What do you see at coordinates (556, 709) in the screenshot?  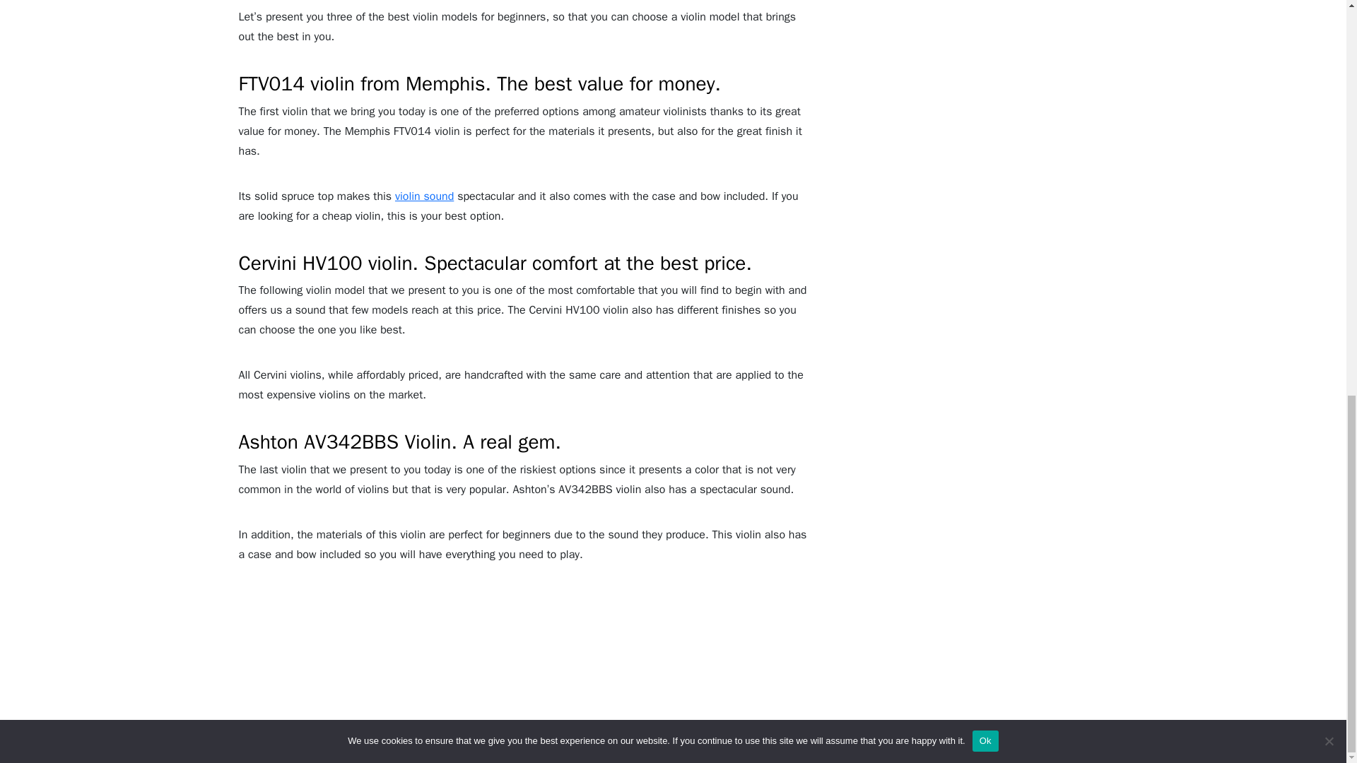 I see `Finance` at bounding box center [556, 709].